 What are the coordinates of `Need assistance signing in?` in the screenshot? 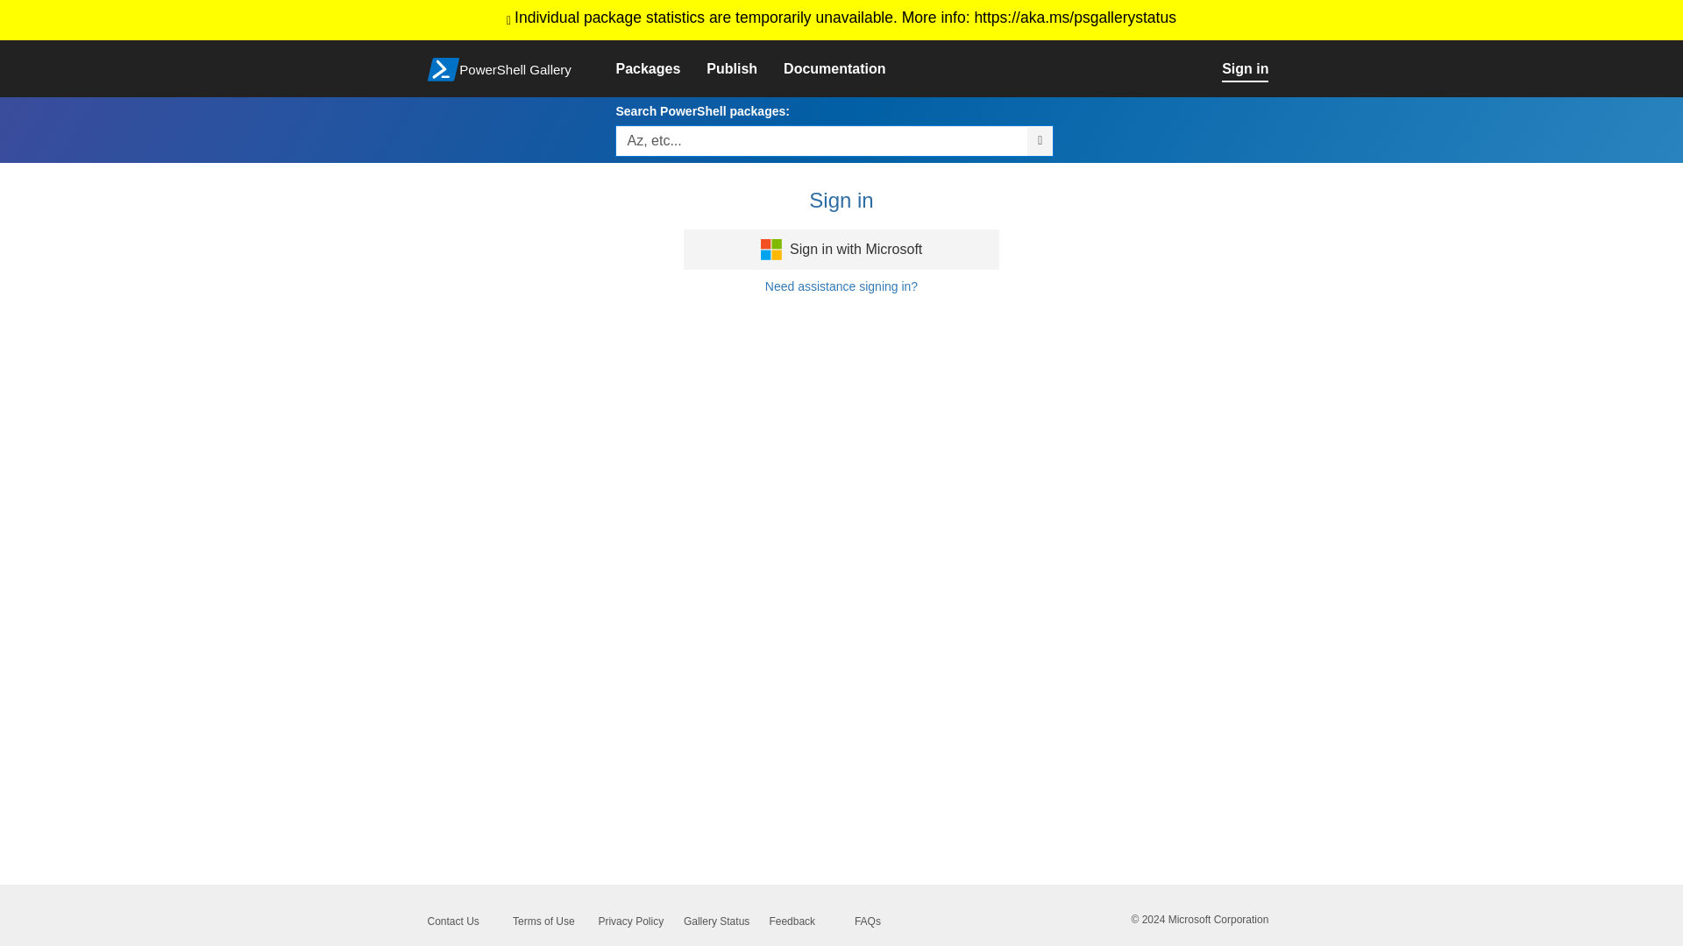 It's located at (841, 286).